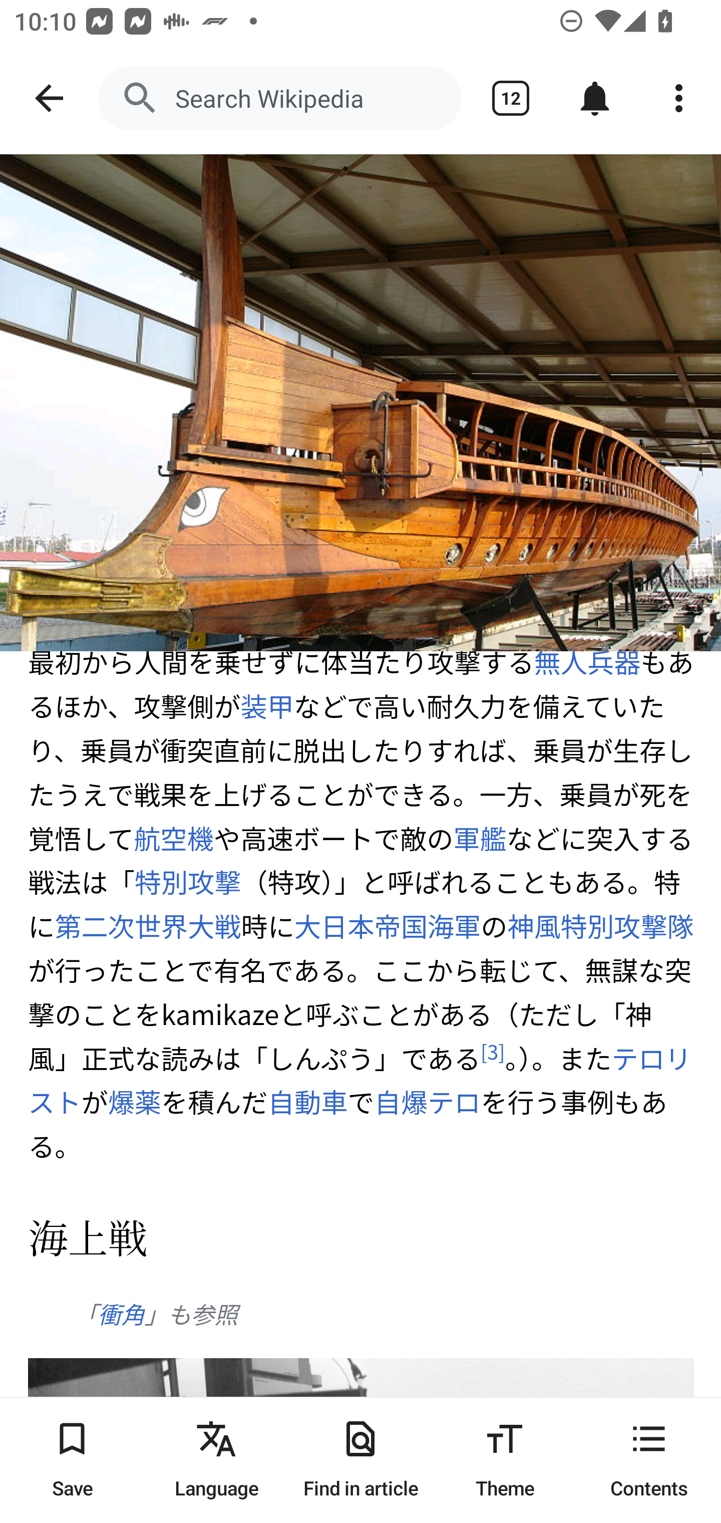 The width and height of the screenshot is (721, 1523). What do you see at coordinates (307, 1102) in the screenshot?
I see `自動車` at bounding box center [307, 1102].